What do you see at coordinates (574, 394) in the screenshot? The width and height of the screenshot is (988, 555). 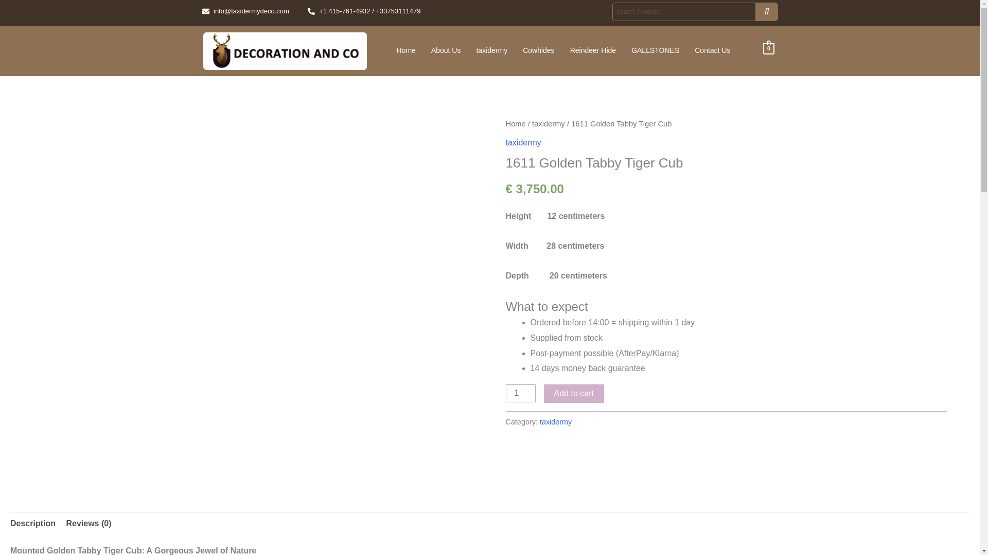 I see `Add to cart` at bounding box center [574, 394].